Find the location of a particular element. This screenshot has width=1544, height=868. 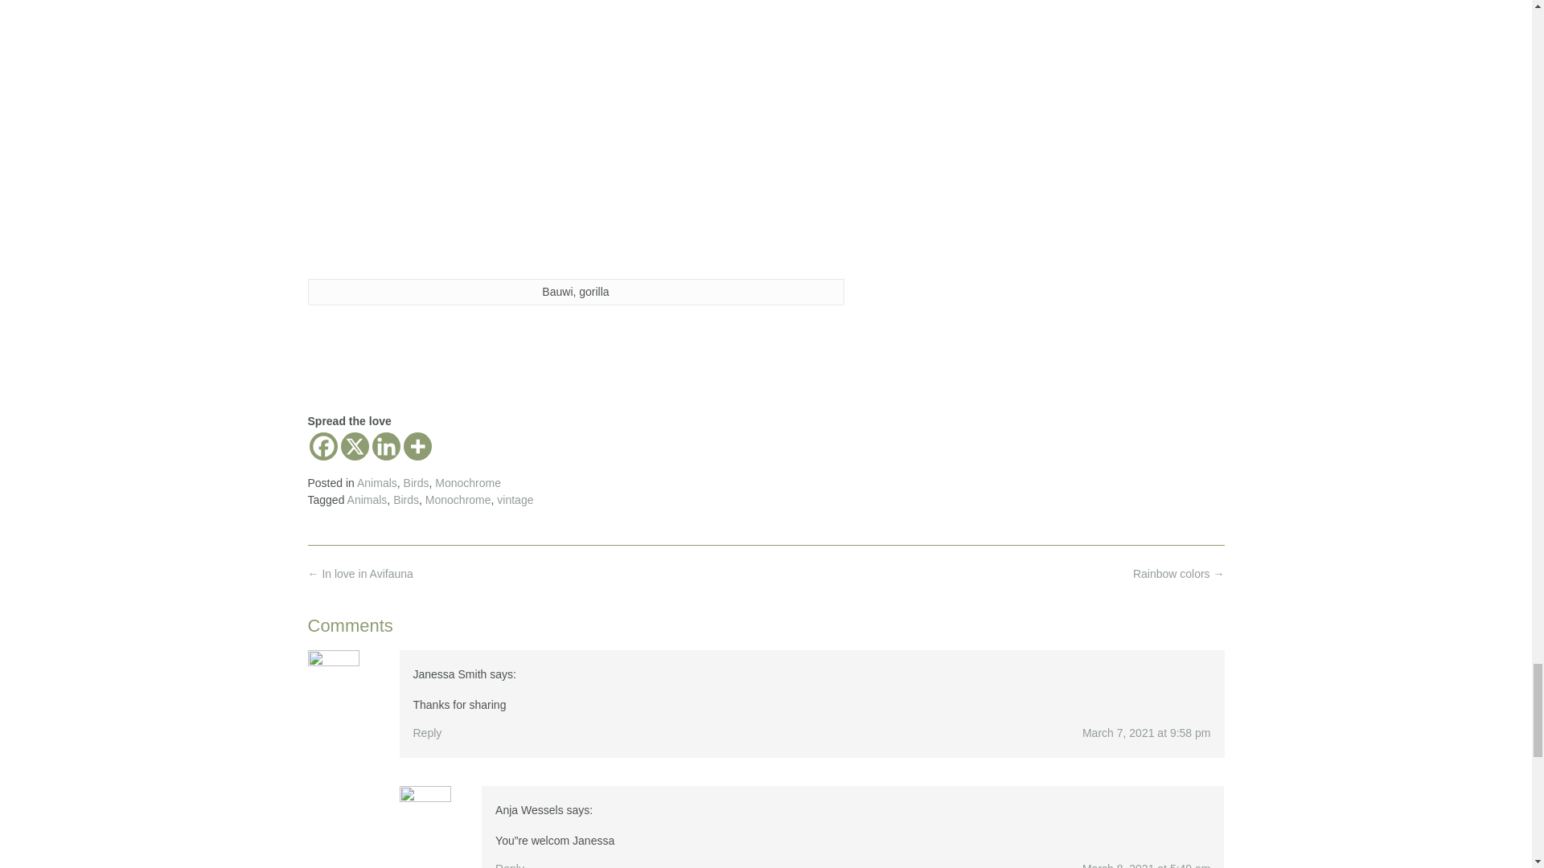

Birds is located at coordinates (416, 482).